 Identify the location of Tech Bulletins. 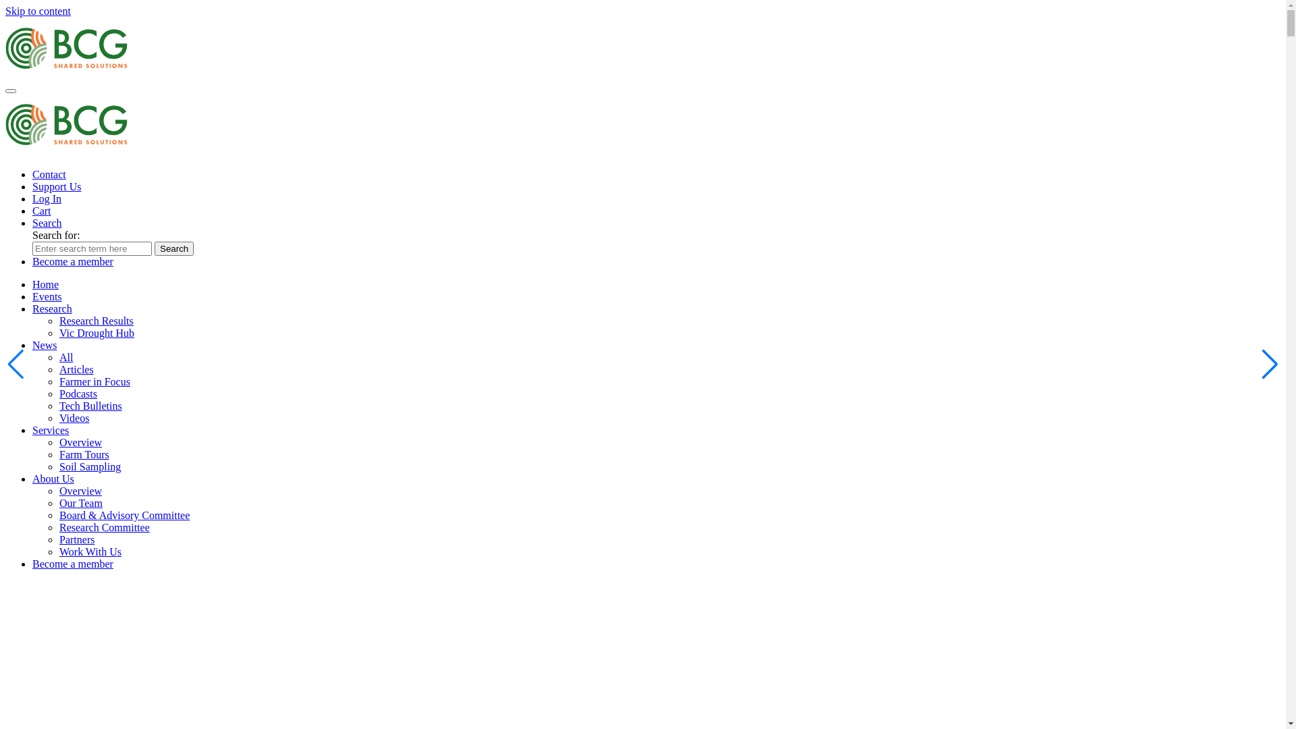
(90, 406).